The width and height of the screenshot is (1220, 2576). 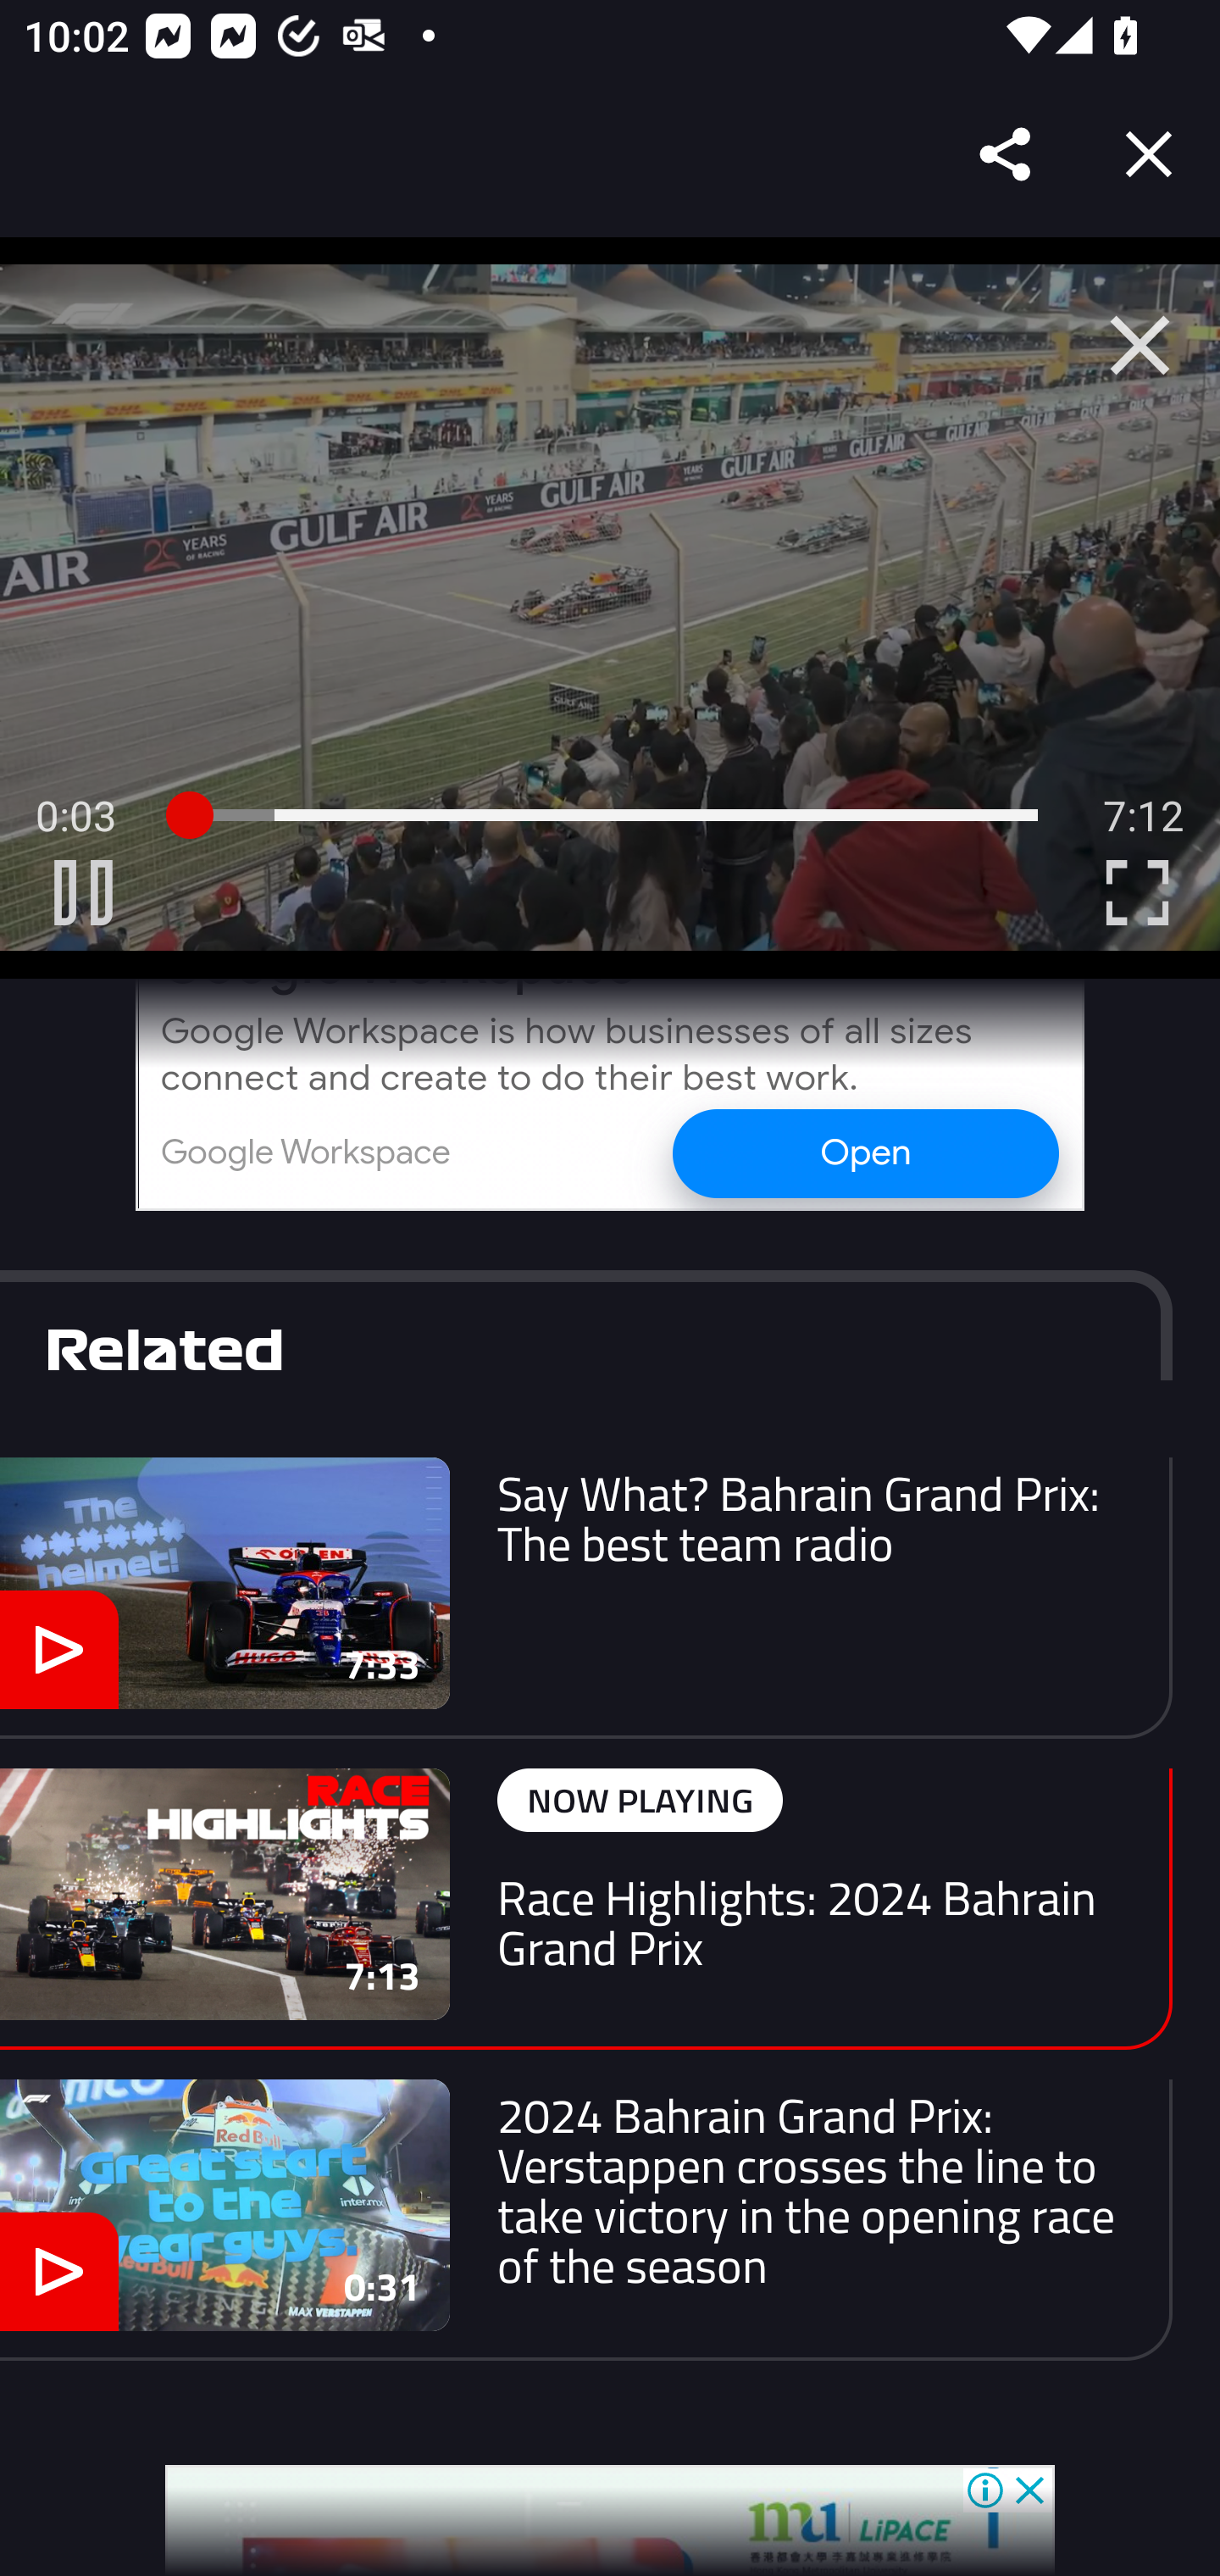 What do you see at coordinates (306, 1152) in the screenshot?
I see `Google Workspace` at bounding box center [306, 1152].